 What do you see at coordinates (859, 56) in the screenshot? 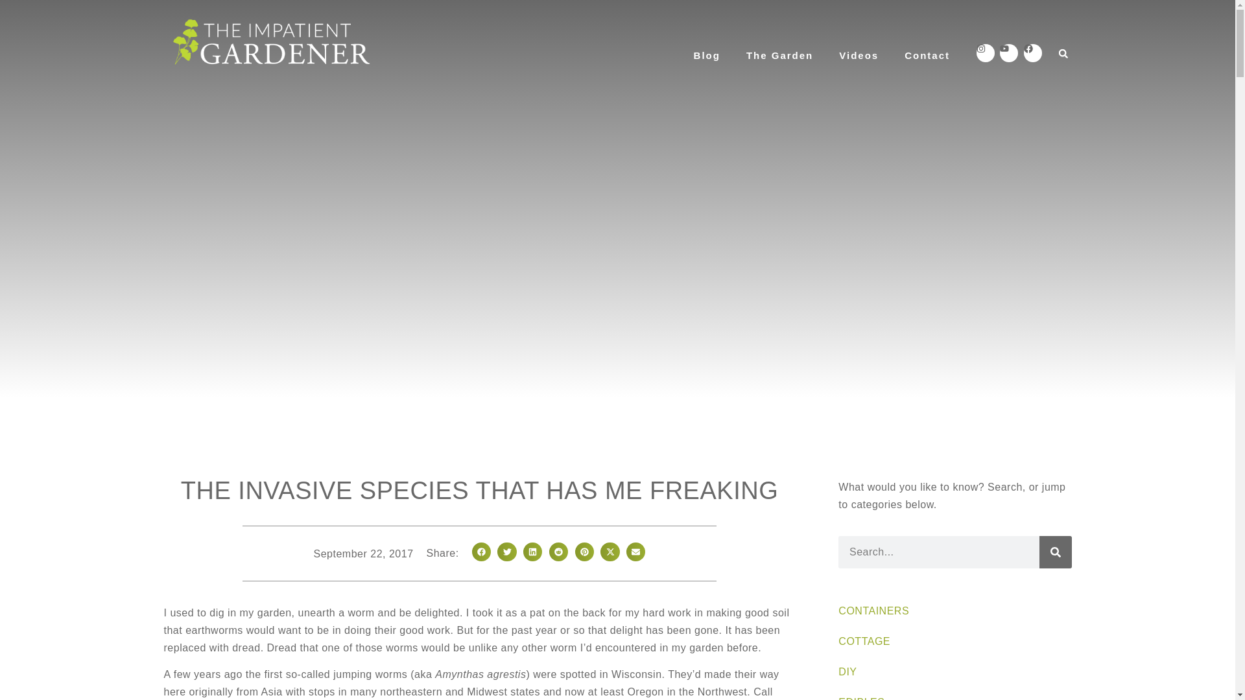
I see `Videos` at bounding box center [859, 56].